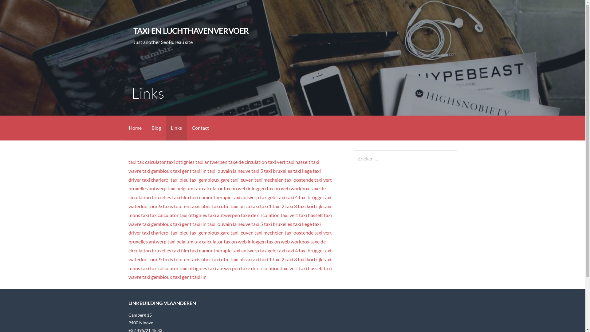  What do you see at coordinates (200, 242) in the screenshot?
I see `belgium tax calculator` at bounding box center [200, 242].